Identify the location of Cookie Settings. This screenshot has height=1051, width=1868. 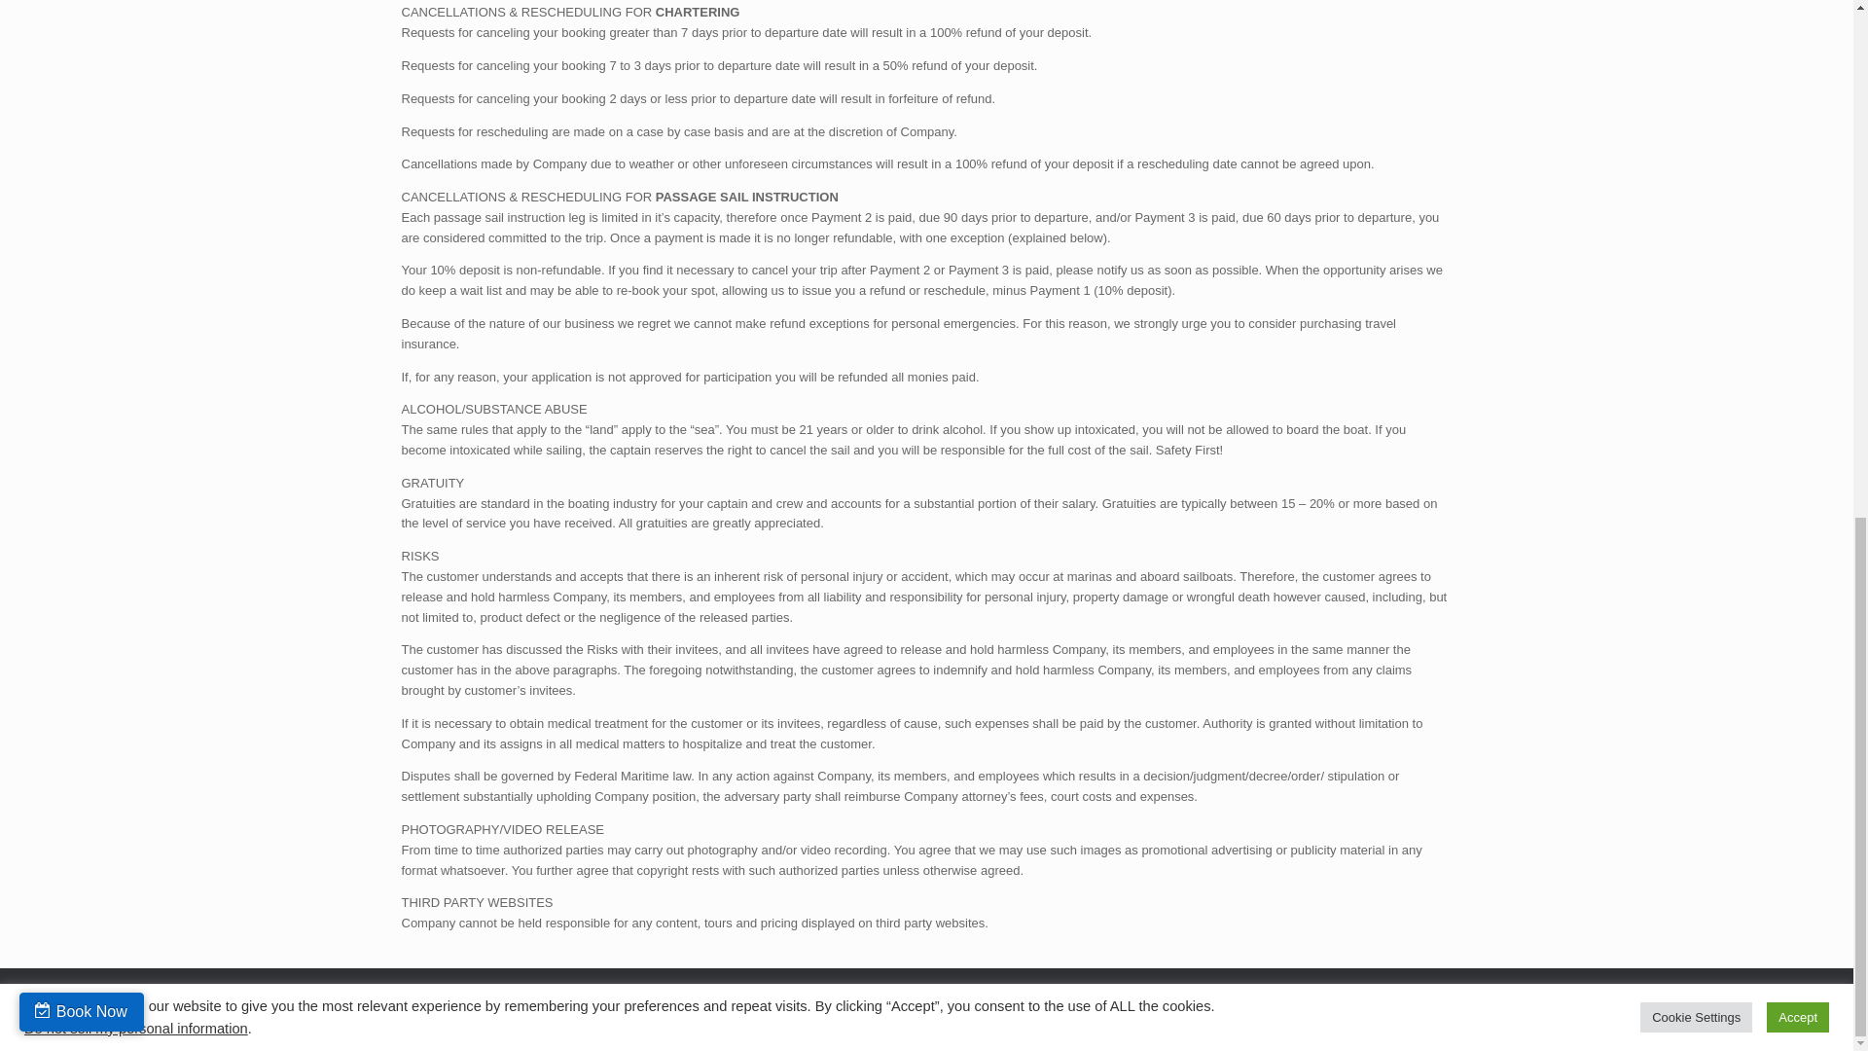
(1695, 6).